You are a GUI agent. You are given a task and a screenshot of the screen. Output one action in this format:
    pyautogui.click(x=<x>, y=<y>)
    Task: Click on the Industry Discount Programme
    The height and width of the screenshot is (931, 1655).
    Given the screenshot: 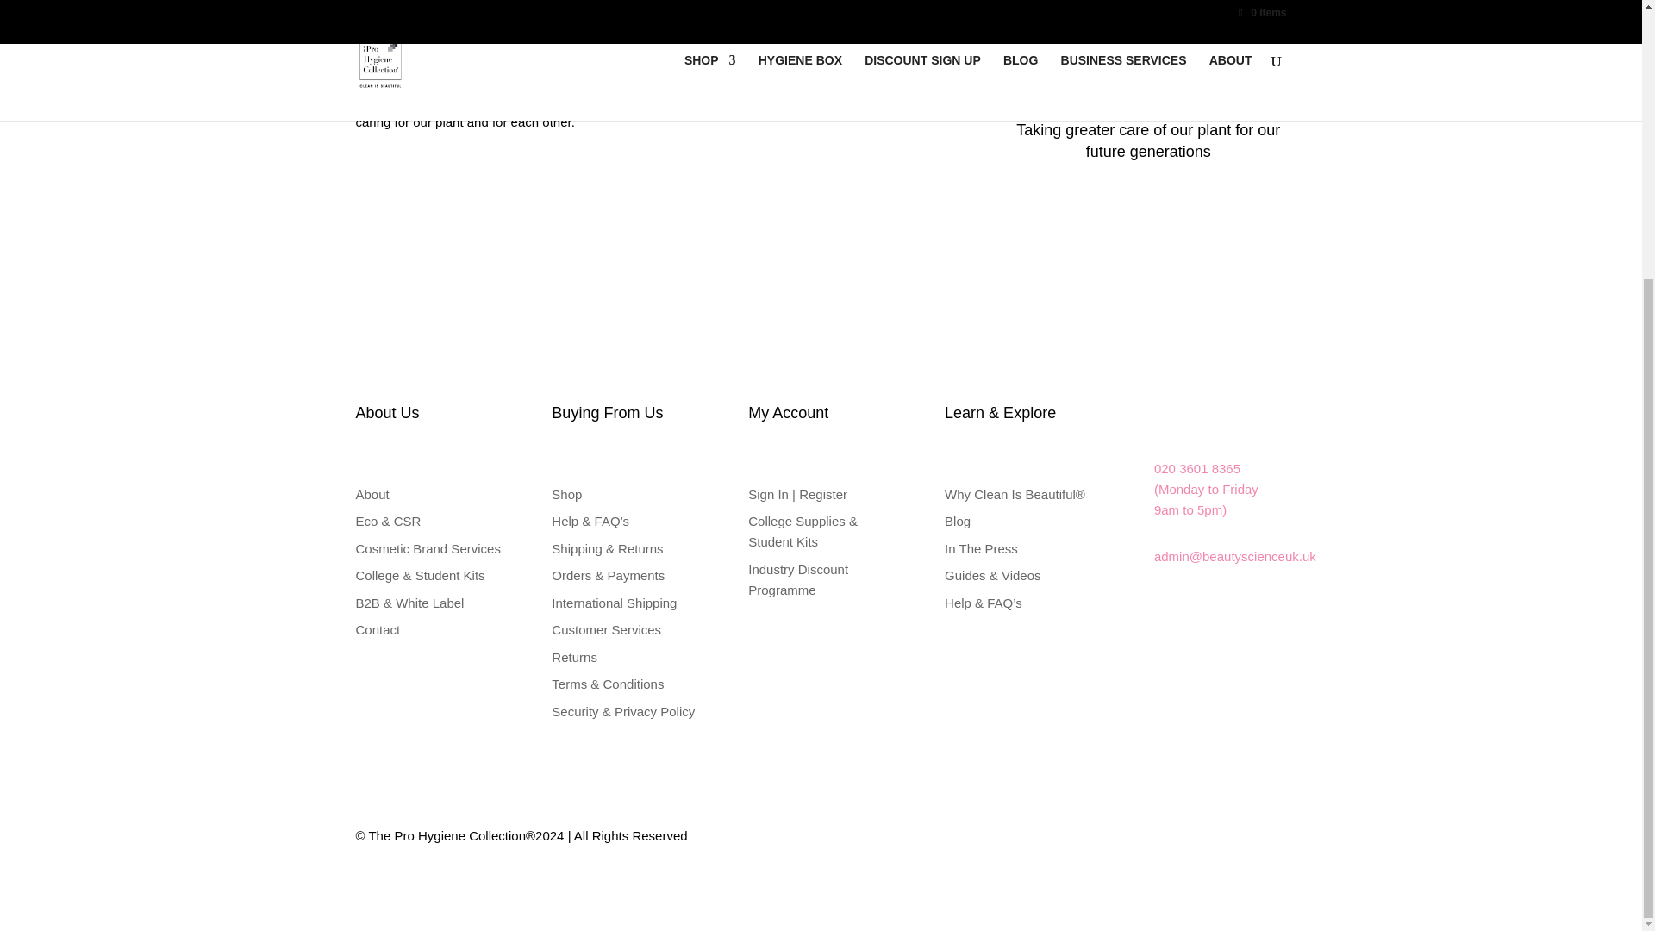 What is the action you would take?
    pyautogui.click(x=797, y=579)
    